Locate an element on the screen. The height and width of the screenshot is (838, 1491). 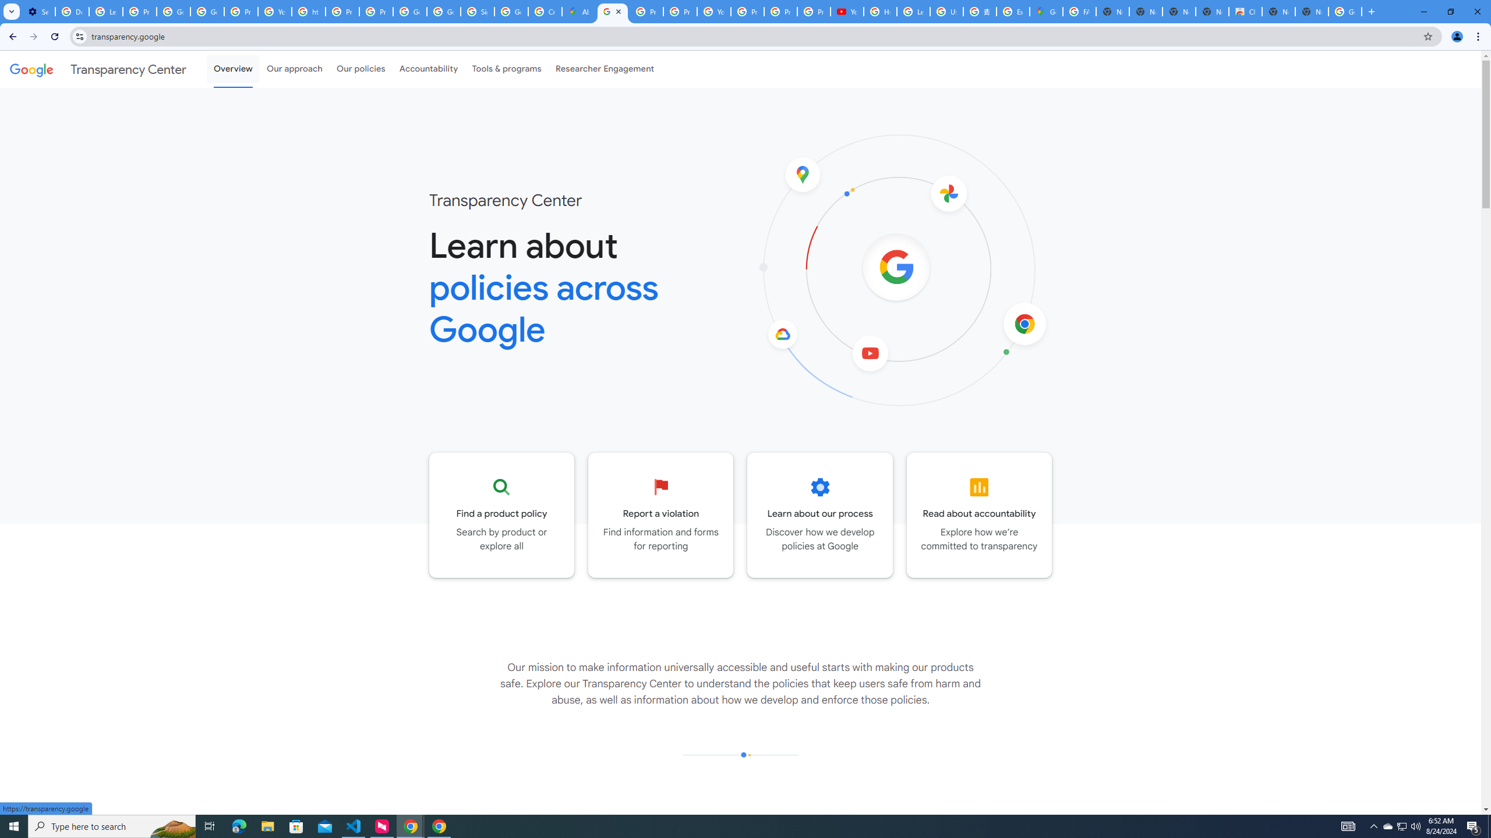
How Chrome protects your passwords - Google Chrome Help is located at coordinates (880, 12).